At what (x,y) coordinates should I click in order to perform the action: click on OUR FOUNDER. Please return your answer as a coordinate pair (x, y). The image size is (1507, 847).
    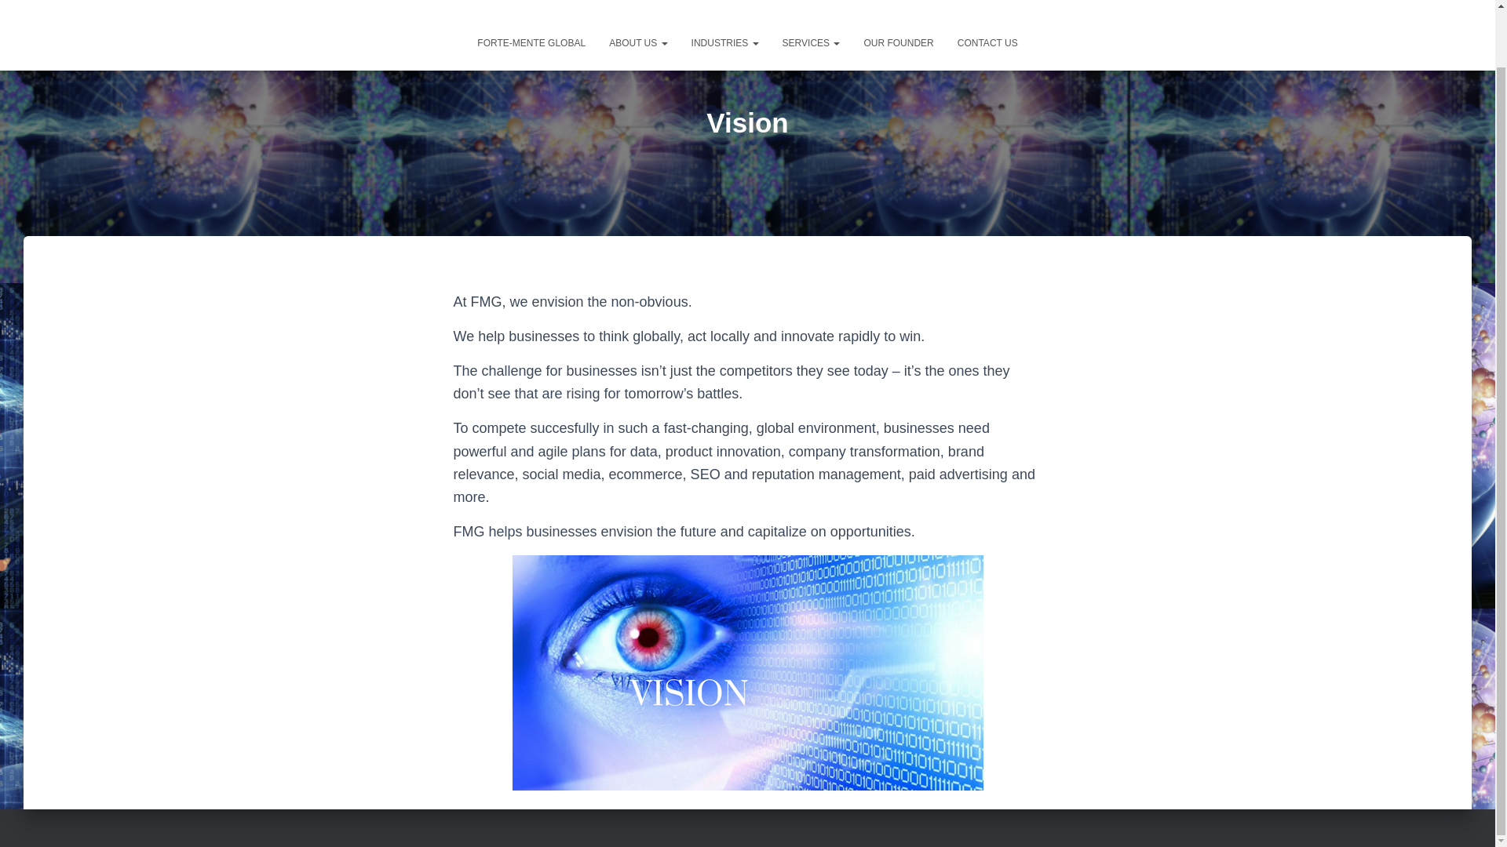
    Looking at the image, I should click on (898, 1).